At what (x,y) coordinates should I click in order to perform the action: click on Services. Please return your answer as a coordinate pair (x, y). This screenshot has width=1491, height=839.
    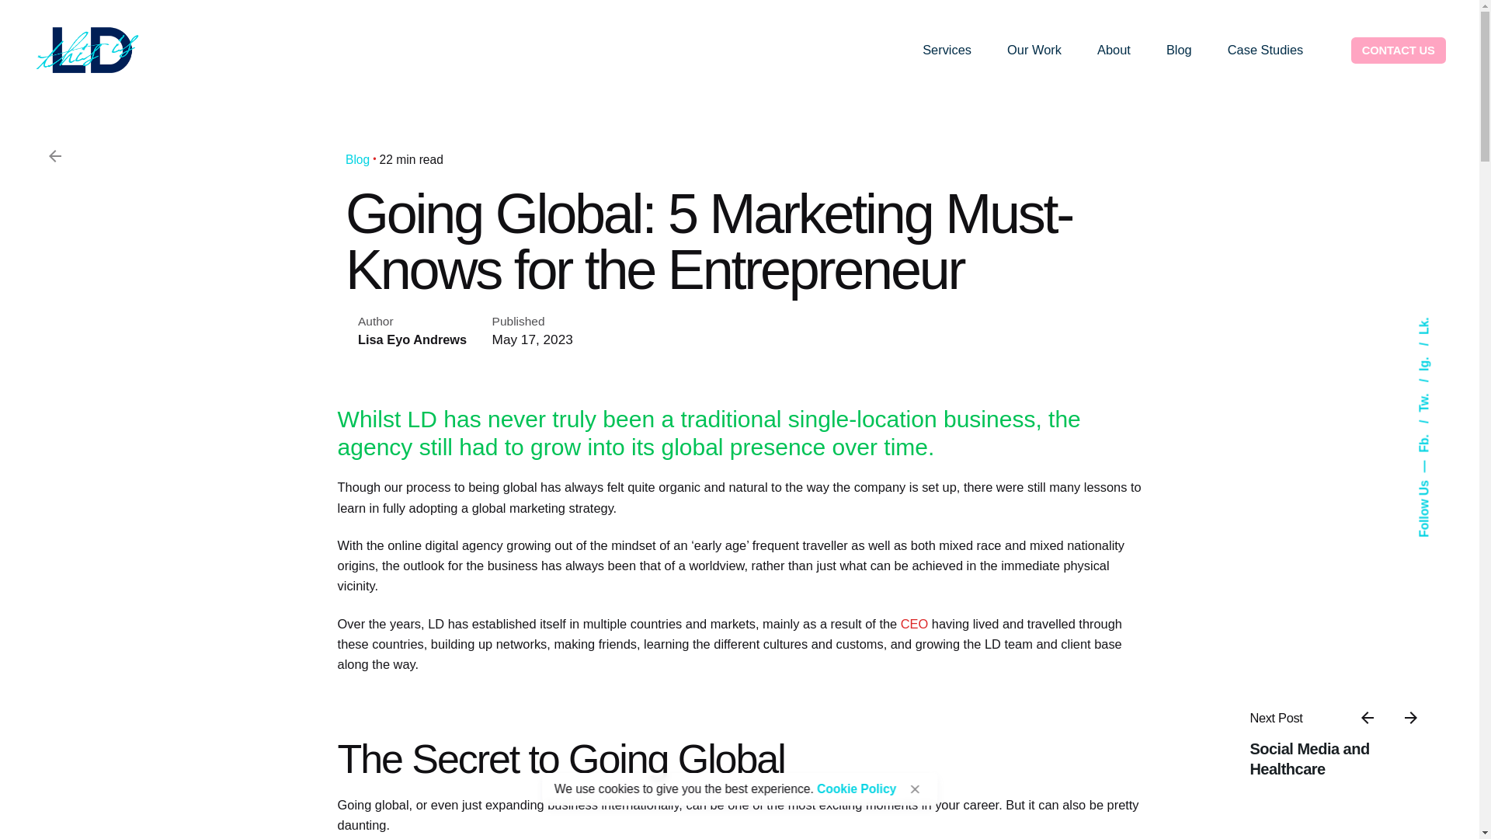
    Looking at the image, I should click on (947, 50).